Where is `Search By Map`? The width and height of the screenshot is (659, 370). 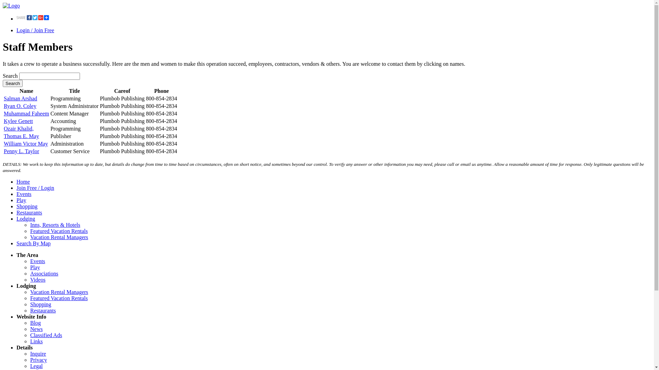
Search By Map is located at coordinates (34, 243).